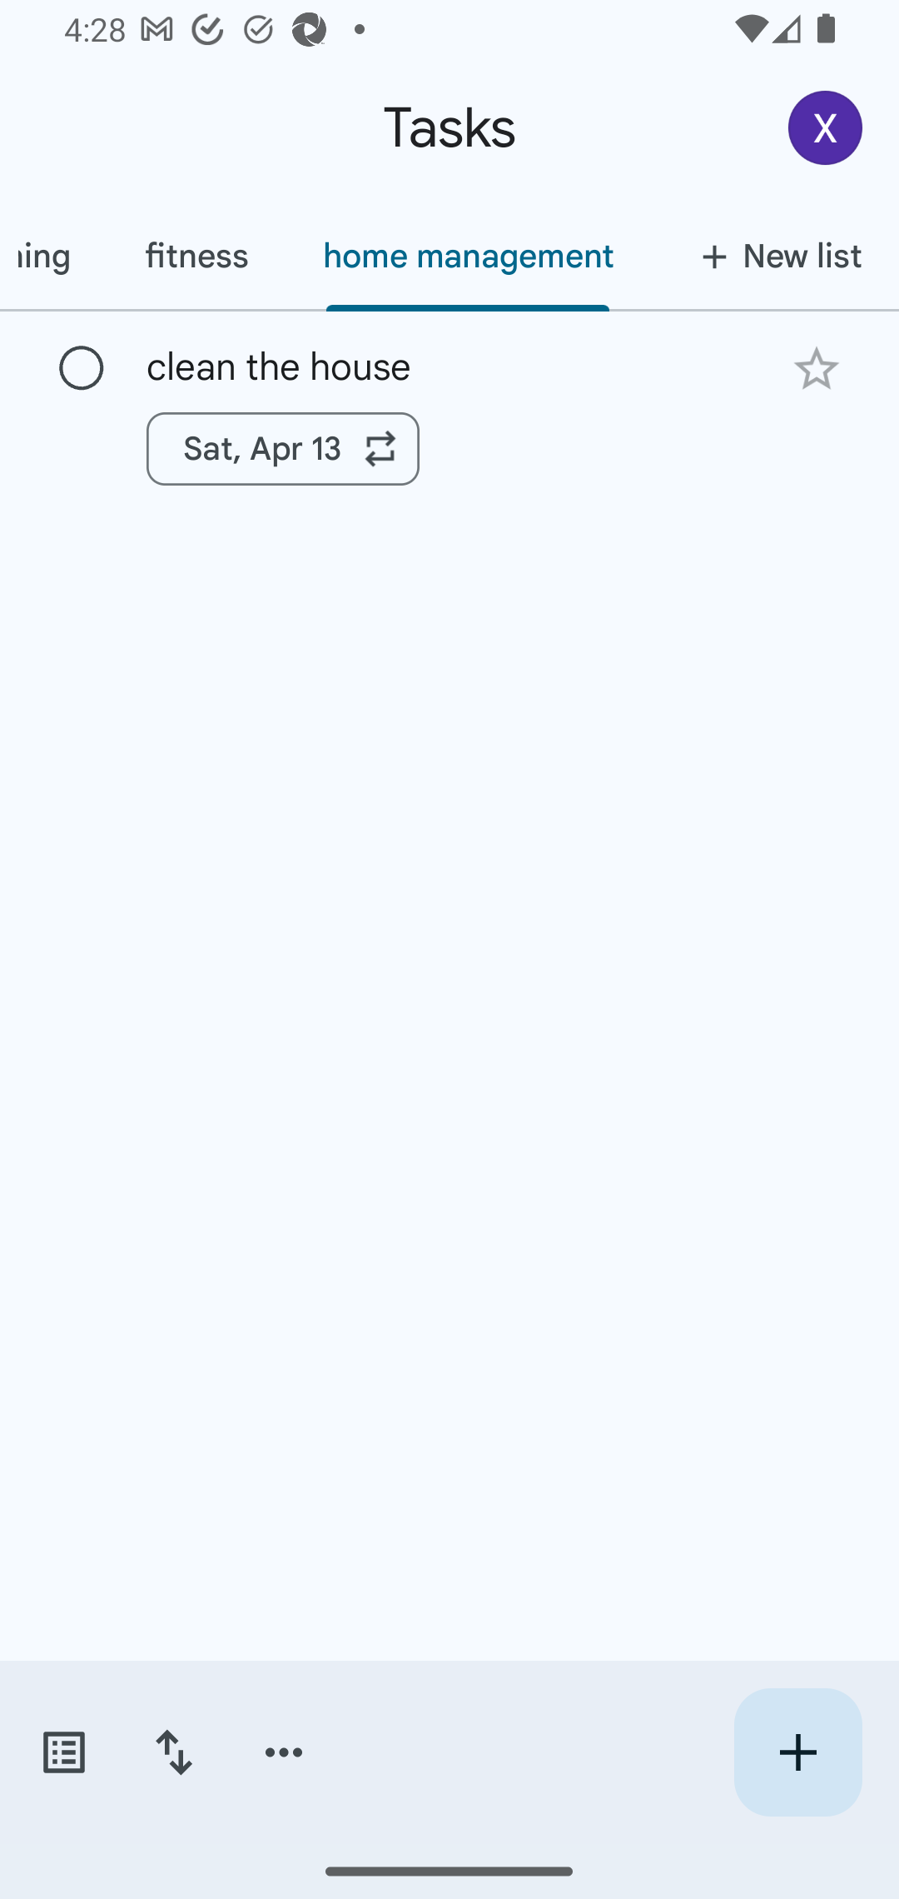 The width and height of the screenshot is (899, 1899). I want to click on fitness, so click(196, 256).